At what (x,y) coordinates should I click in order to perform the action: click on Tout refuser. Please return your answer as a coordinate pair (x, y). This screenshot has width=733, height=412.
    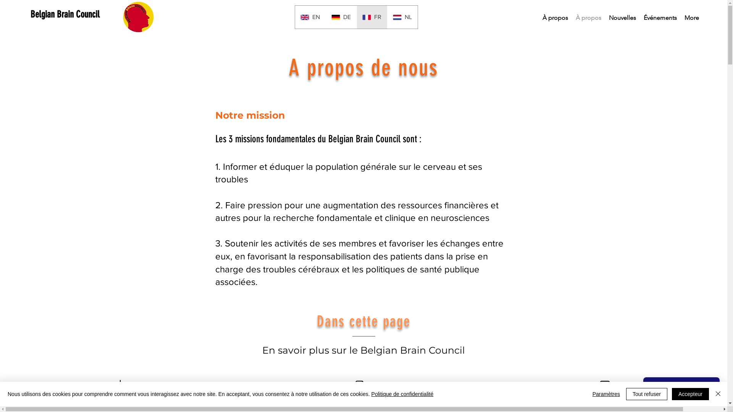
    Looking at the image, I should click on (647, 394).